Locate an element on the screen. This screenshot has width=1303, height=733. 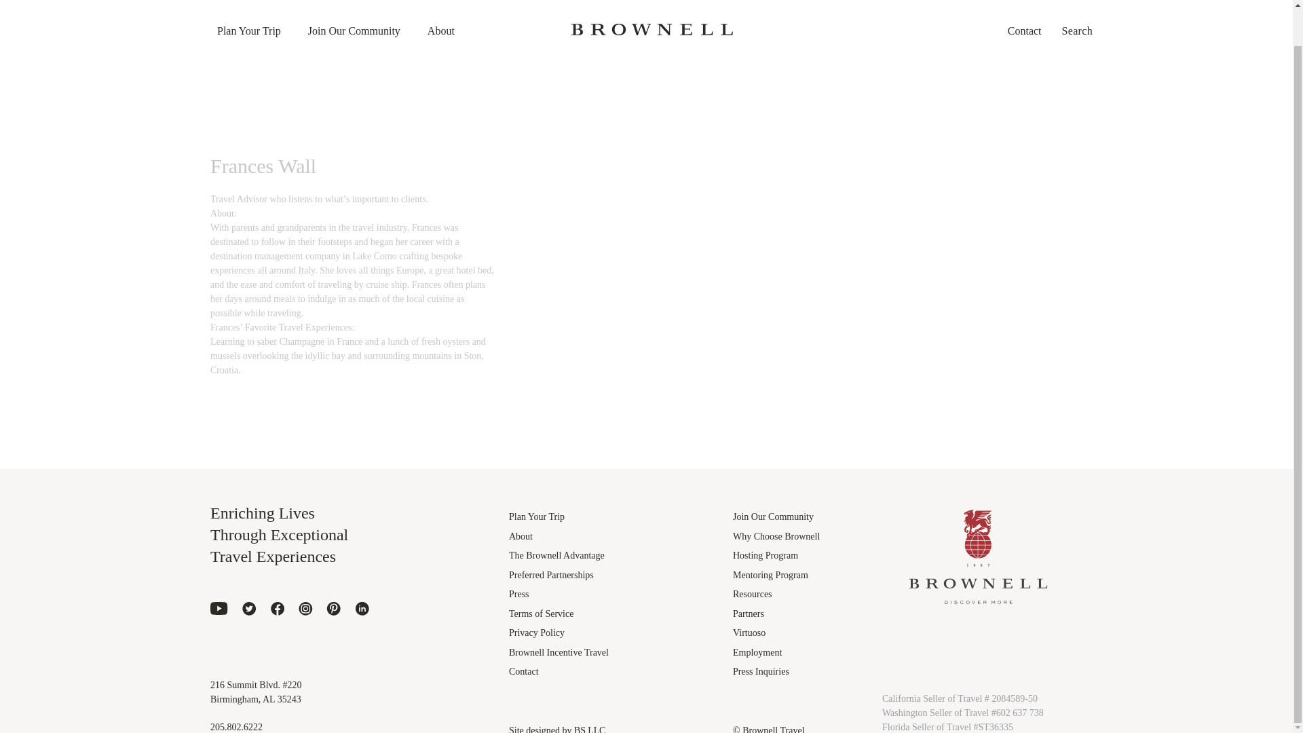
Plan Your Trip is located at coordinates (248, 11).